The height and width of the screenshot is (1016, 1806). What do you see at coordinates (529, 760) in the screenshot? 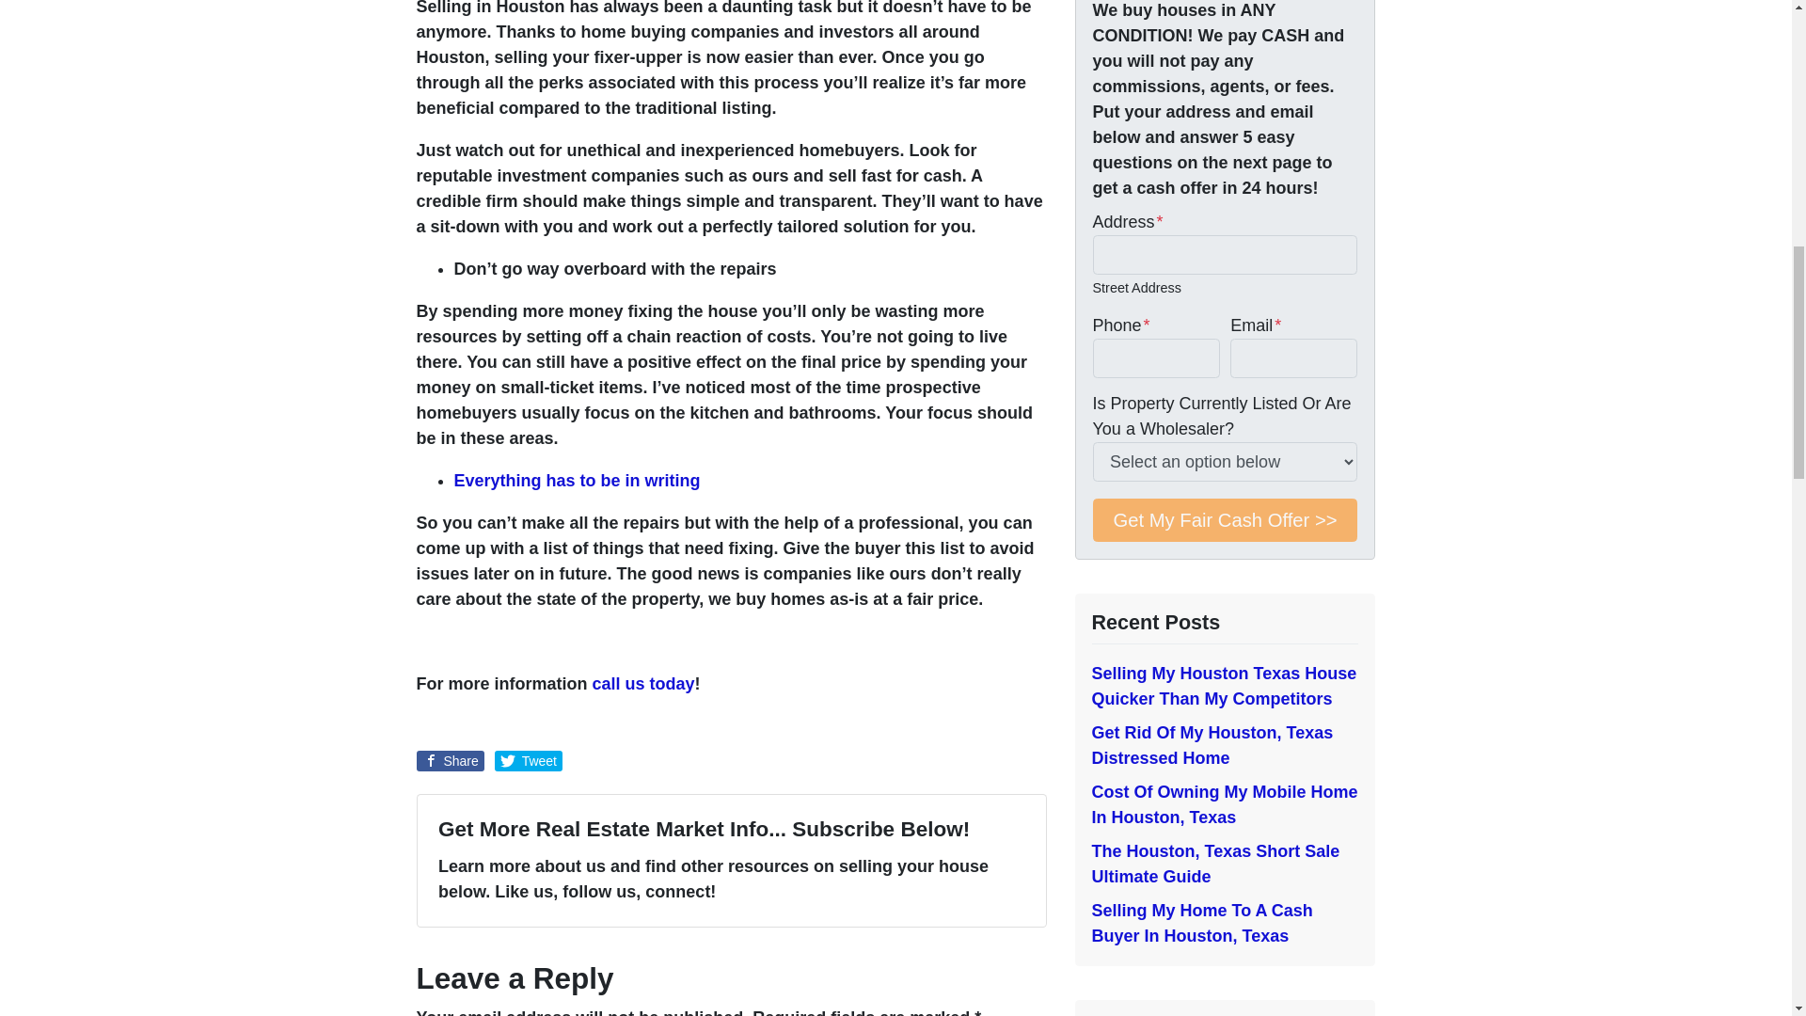
I see `Share on Twitter` at bounding box center [529, 760].